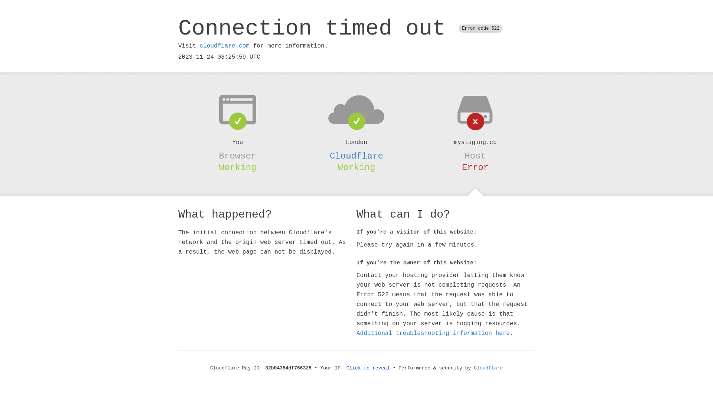  I want to click on Additional troubleshooting information here., so click(435, 333).